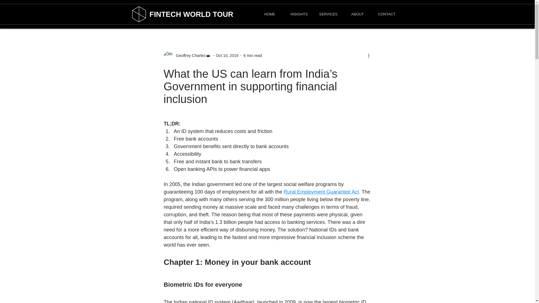 This screenshot has width=539, height=303. What do you see at coordinates (191, 14) in the screenshot?
I see `FINTECH WORLD TOUR` at bounding box center [191, 14].